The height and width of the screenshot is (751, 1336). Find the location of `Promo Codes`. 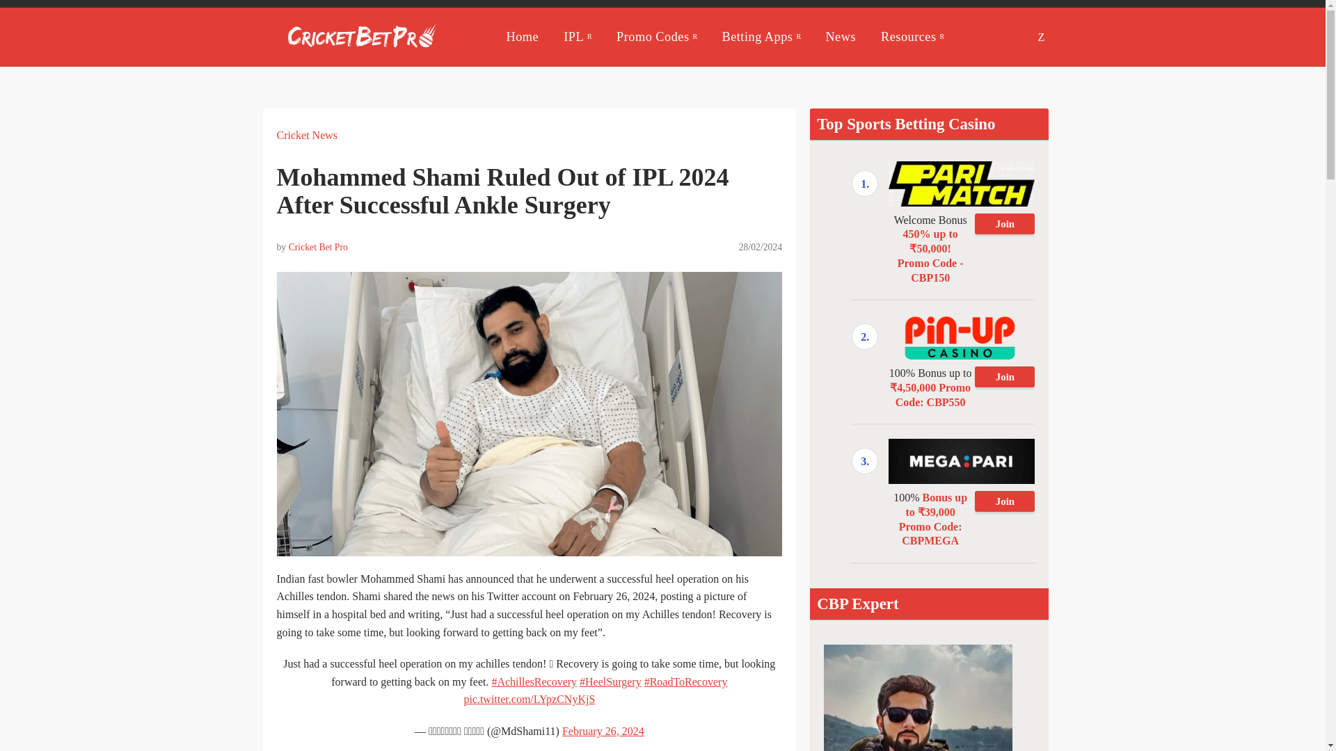

Promo Codes is located at coordinates (655, 36).